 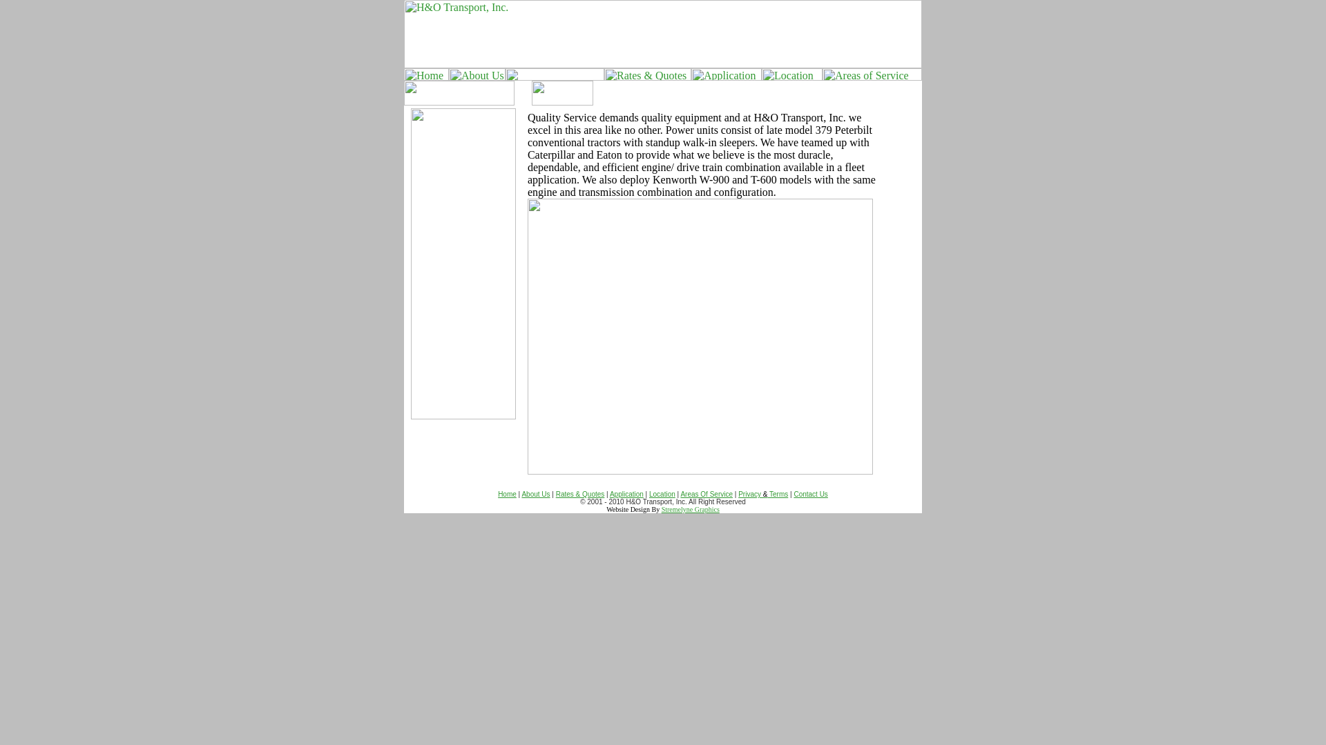 I want to click on Location, so click(x=662, y=494).